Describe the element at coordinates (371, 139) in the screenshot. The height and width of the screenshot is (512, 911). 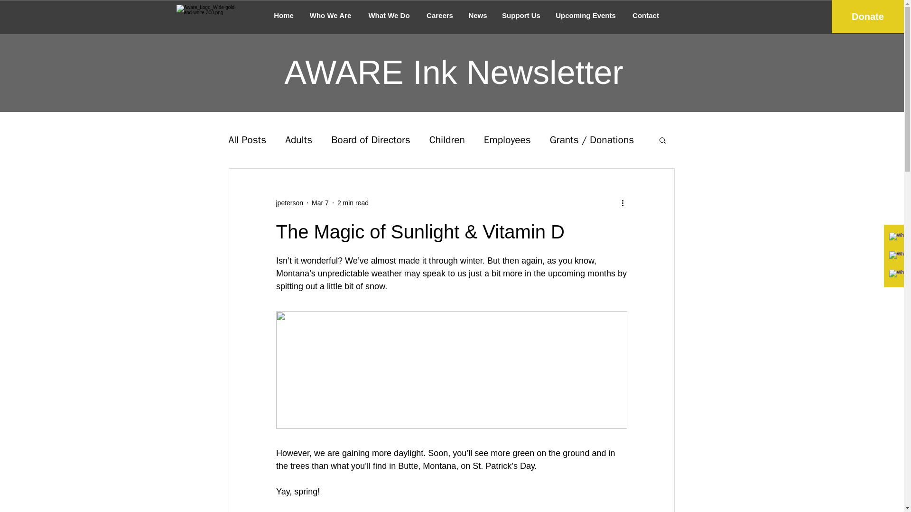
I see `Board of Directors` at that location.